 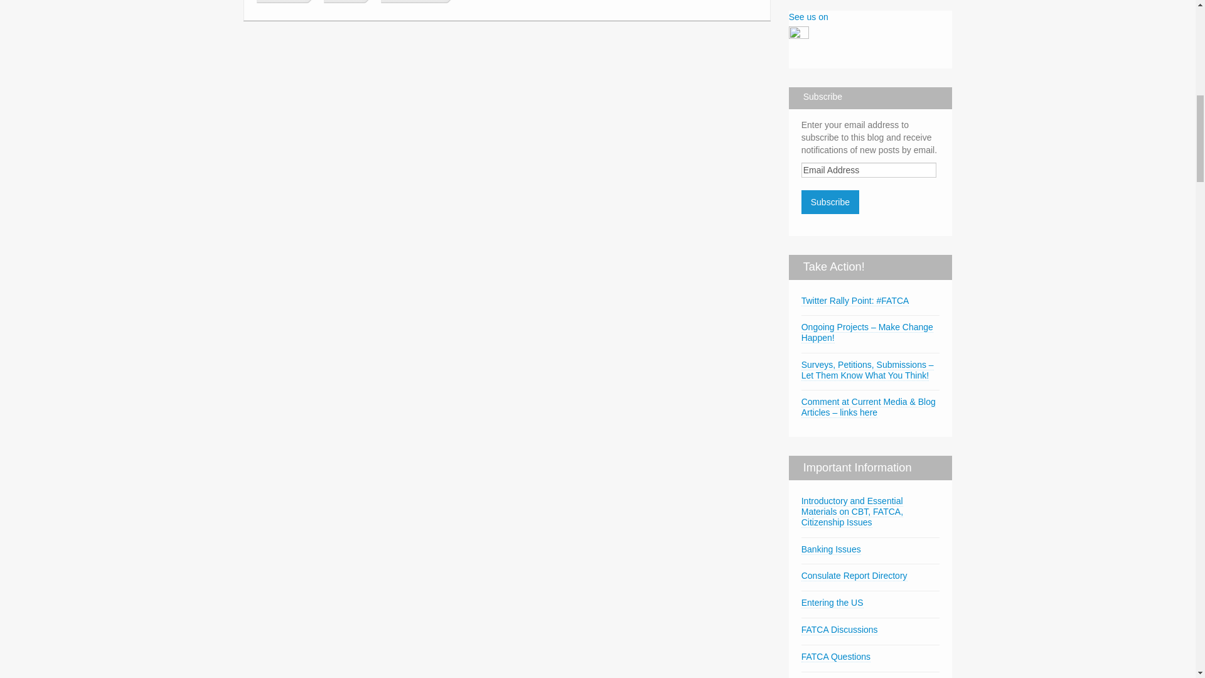 I want to click on Email Address, so click(x=869, y=169).